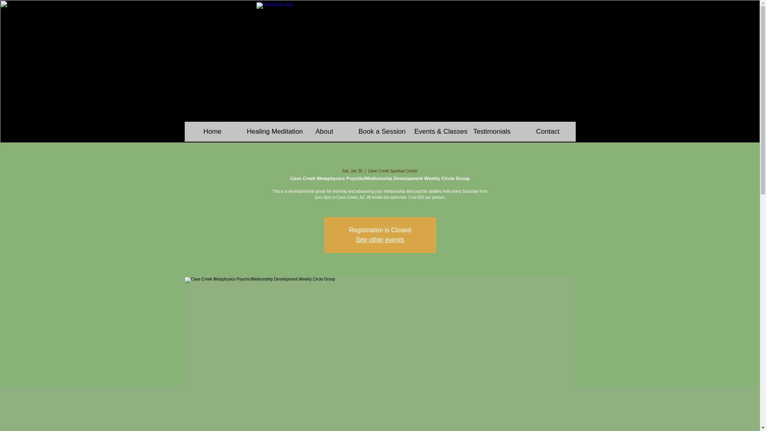 The height and width of the screenshot is (431, 766). I want to click on Testimonials, so click(491, 132).